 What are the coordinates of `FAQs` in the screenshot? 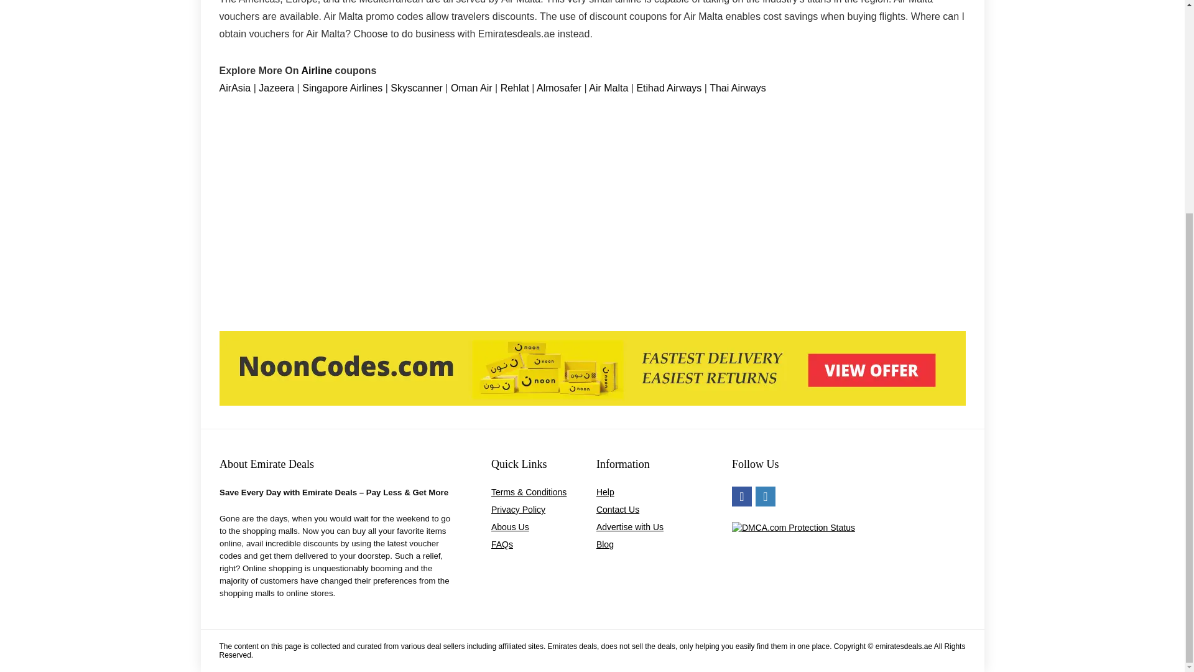 It's located at (502, 544).